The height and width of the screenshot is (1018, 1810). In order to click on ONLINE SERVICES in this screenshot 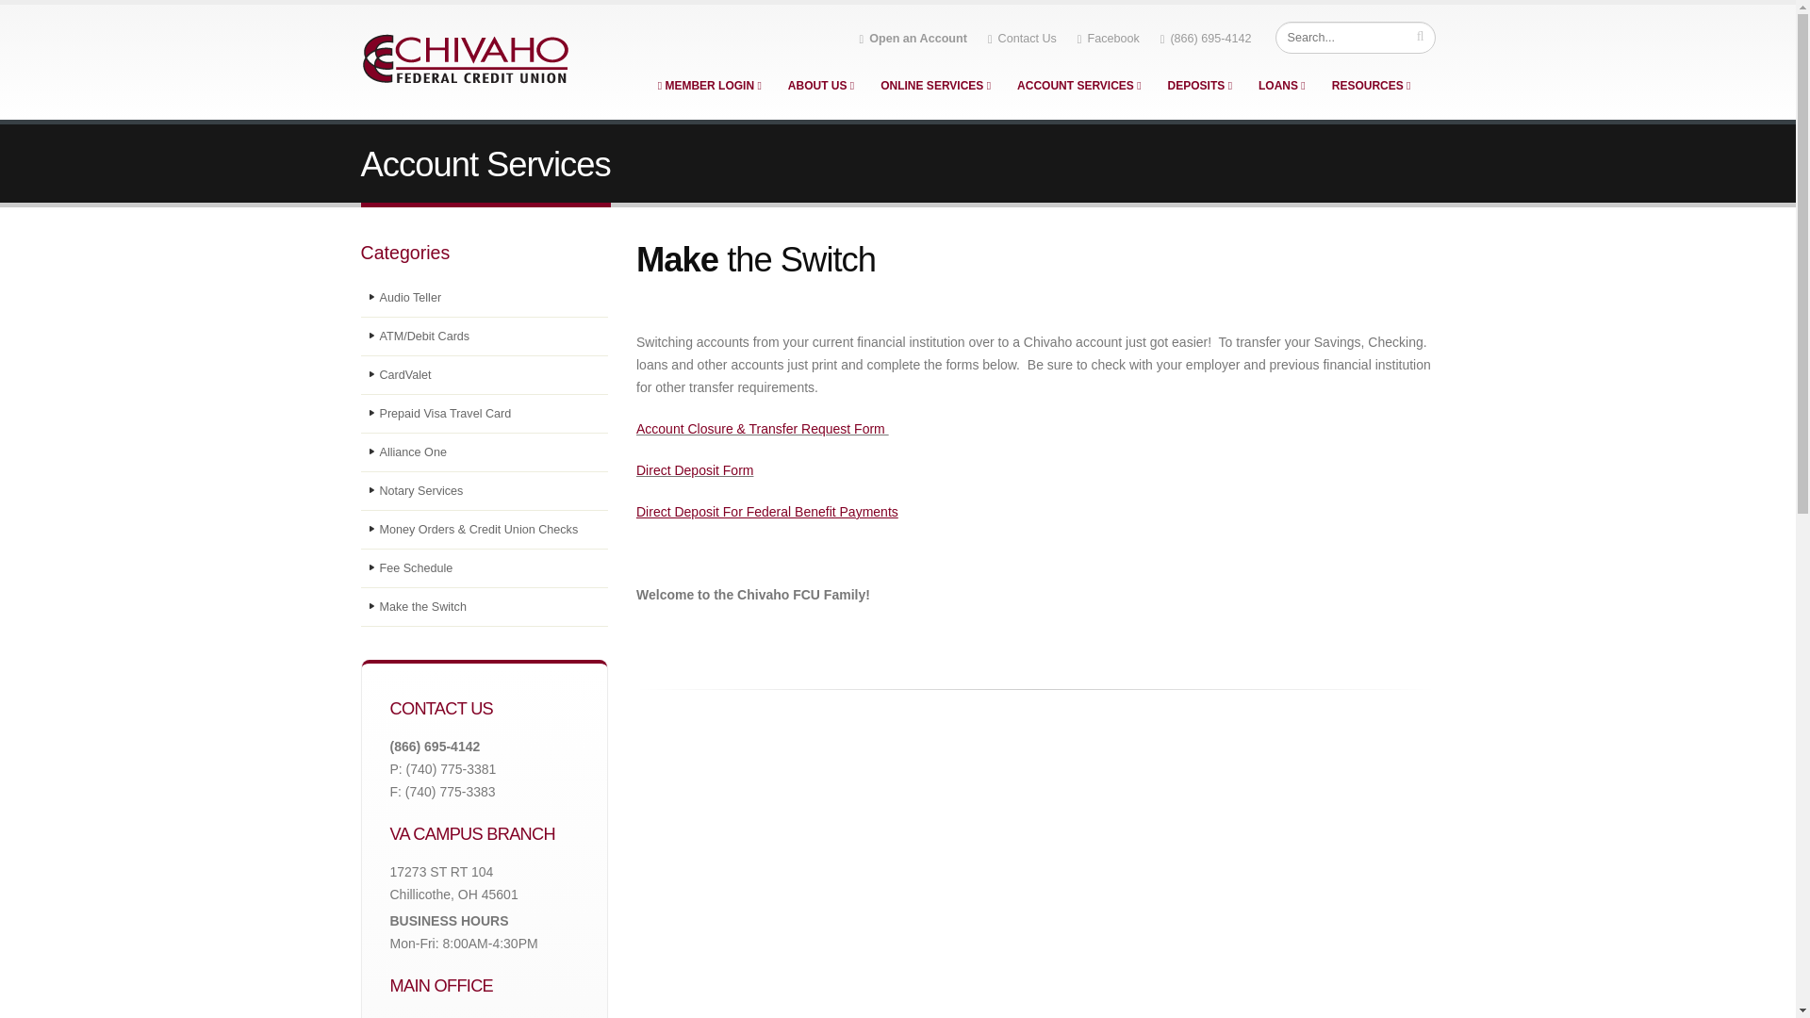, I will do `click(935, 86)`.